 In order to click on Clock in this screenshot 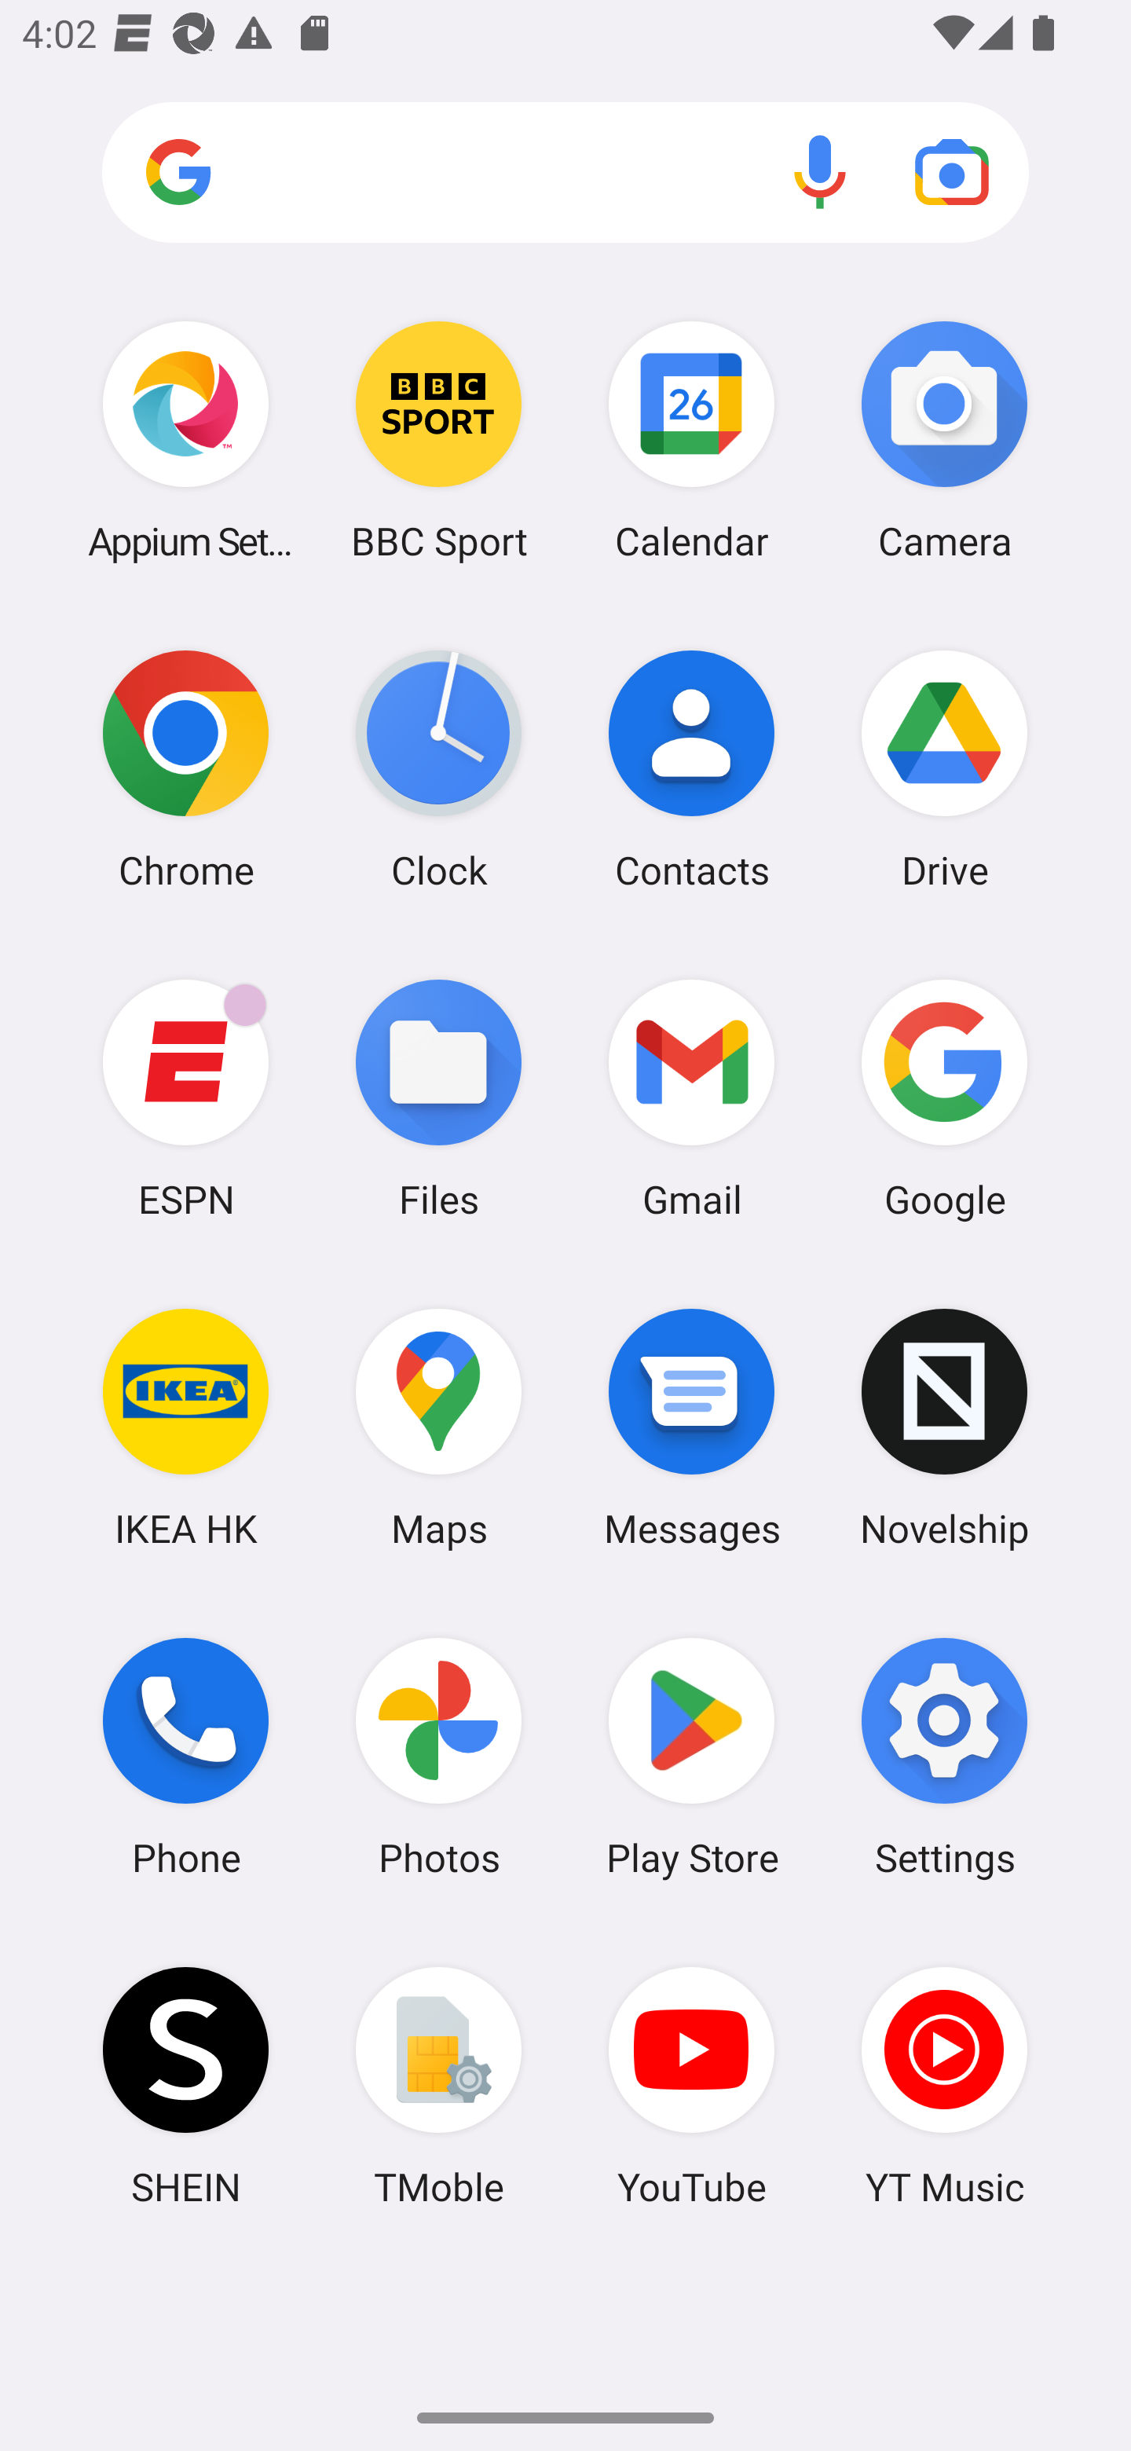, I will do `click(438, 769)`.